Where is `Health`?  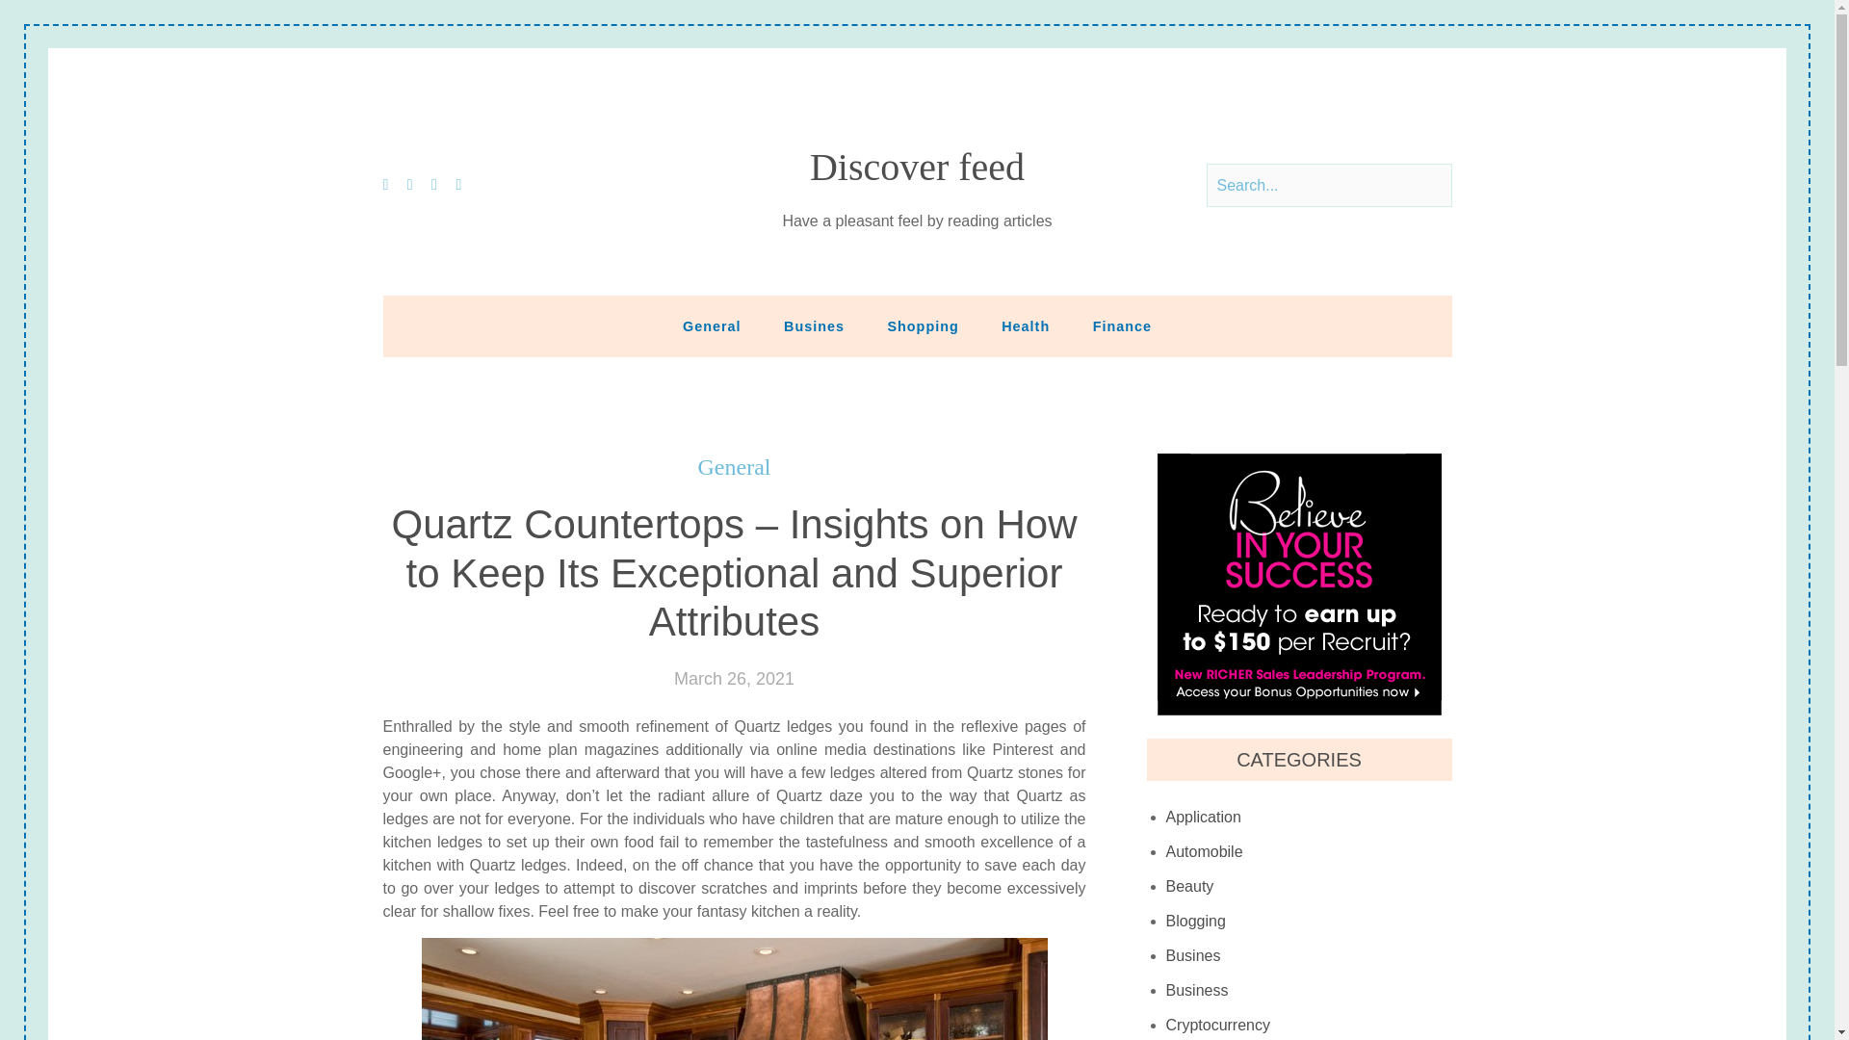
Health is located at coordinates (1025, 325).